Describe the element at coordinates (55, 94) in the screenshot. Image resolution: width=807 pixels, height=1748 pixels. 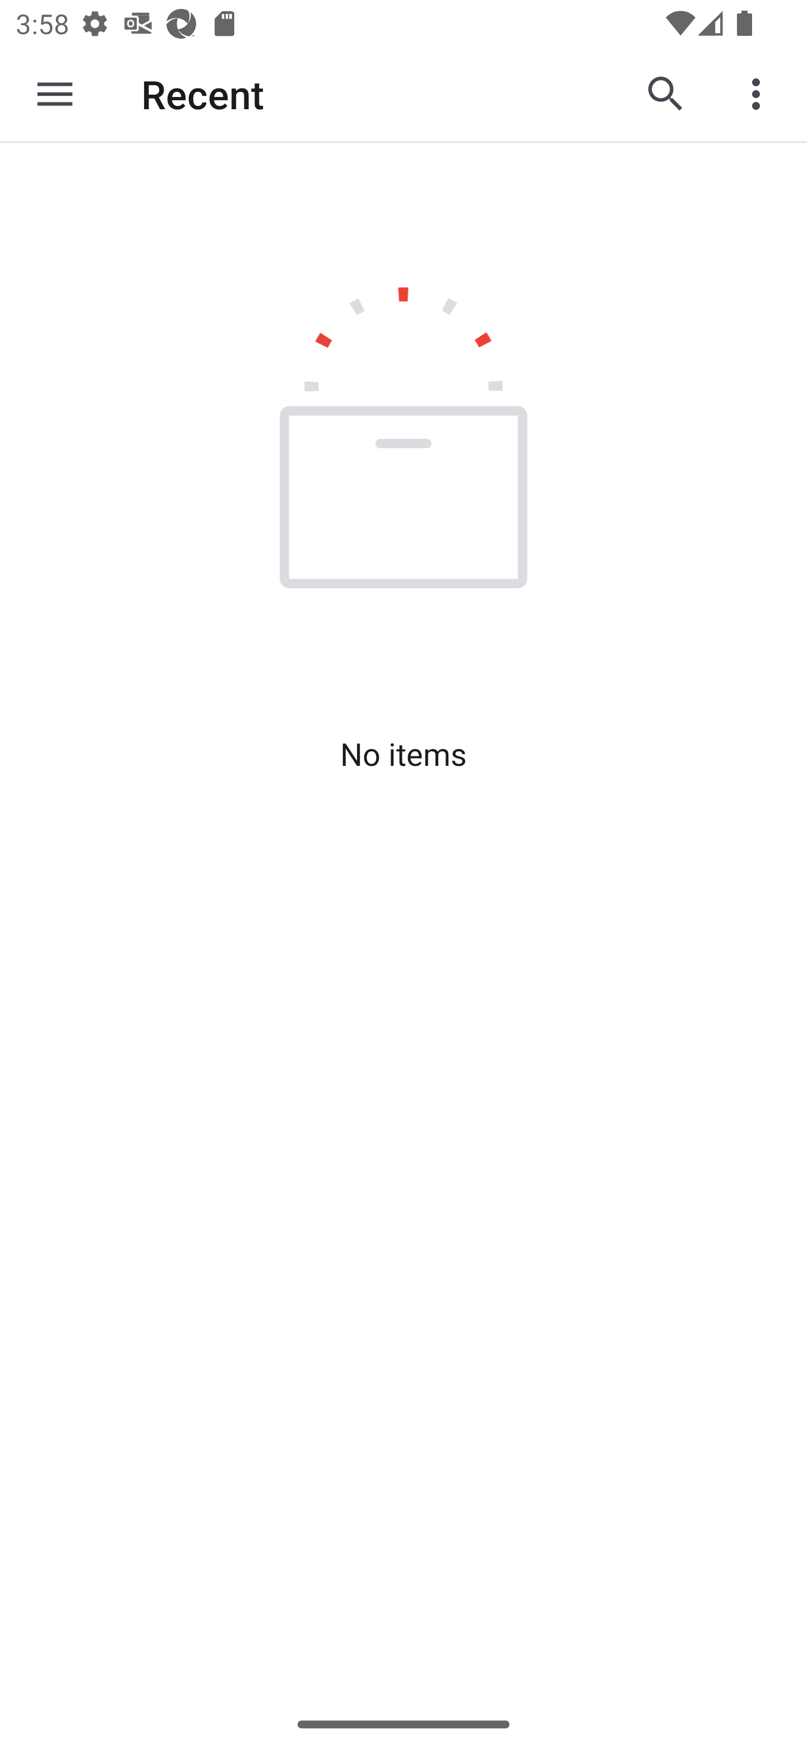
I see `Show roots` at that location.